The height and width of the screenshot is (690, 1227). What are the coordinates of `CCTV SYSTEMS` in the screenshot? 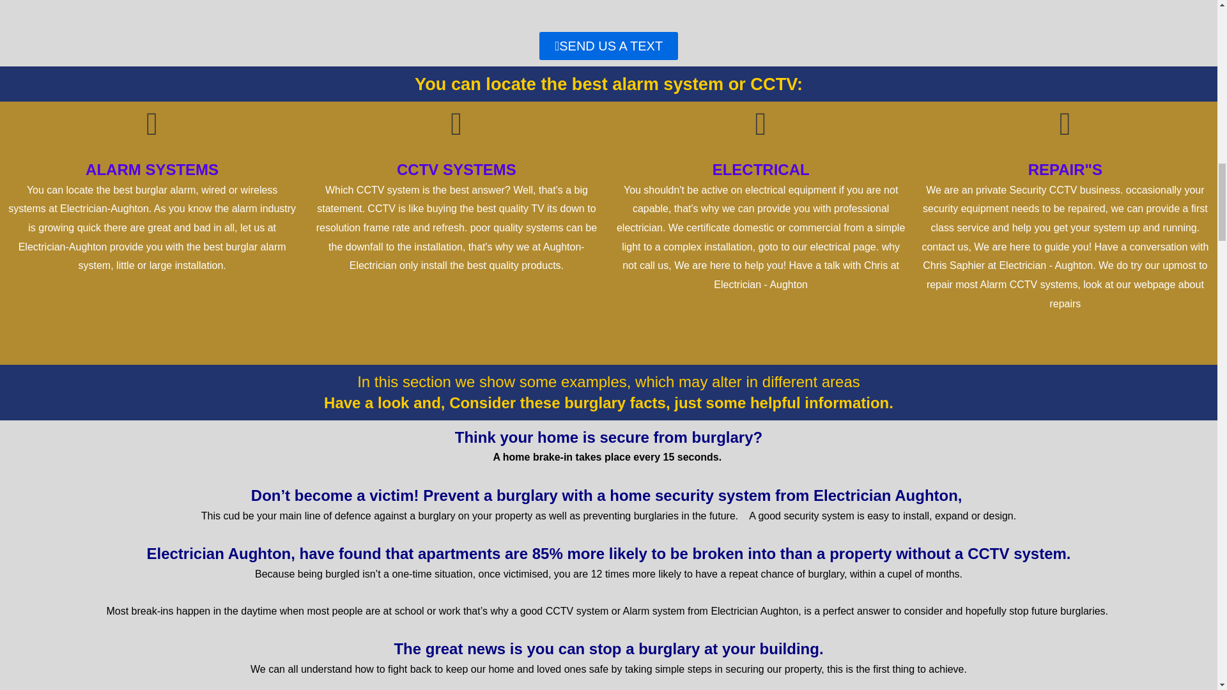 It's located at (456, 169).